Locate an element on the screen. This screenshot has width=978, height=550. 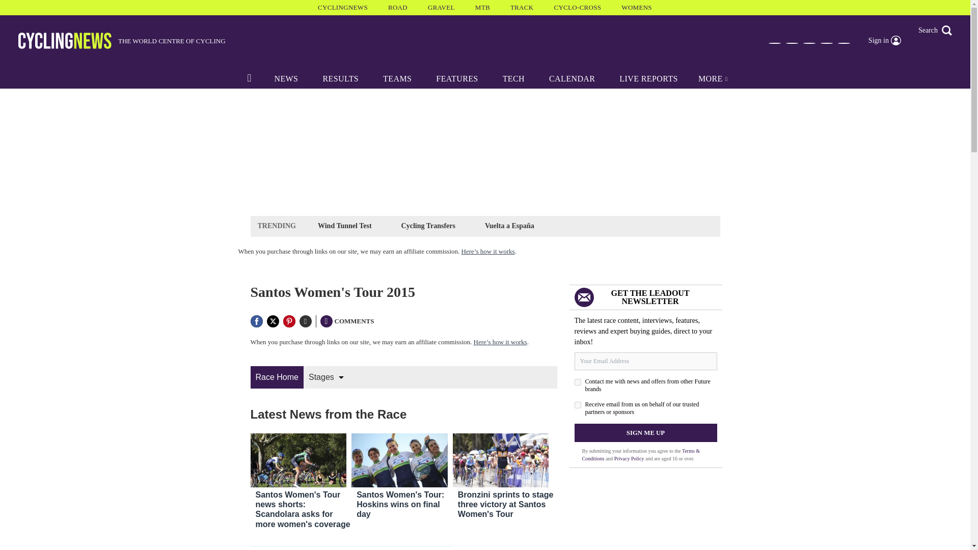
CYCLO-CROSS is located at coordinates (403, 377).